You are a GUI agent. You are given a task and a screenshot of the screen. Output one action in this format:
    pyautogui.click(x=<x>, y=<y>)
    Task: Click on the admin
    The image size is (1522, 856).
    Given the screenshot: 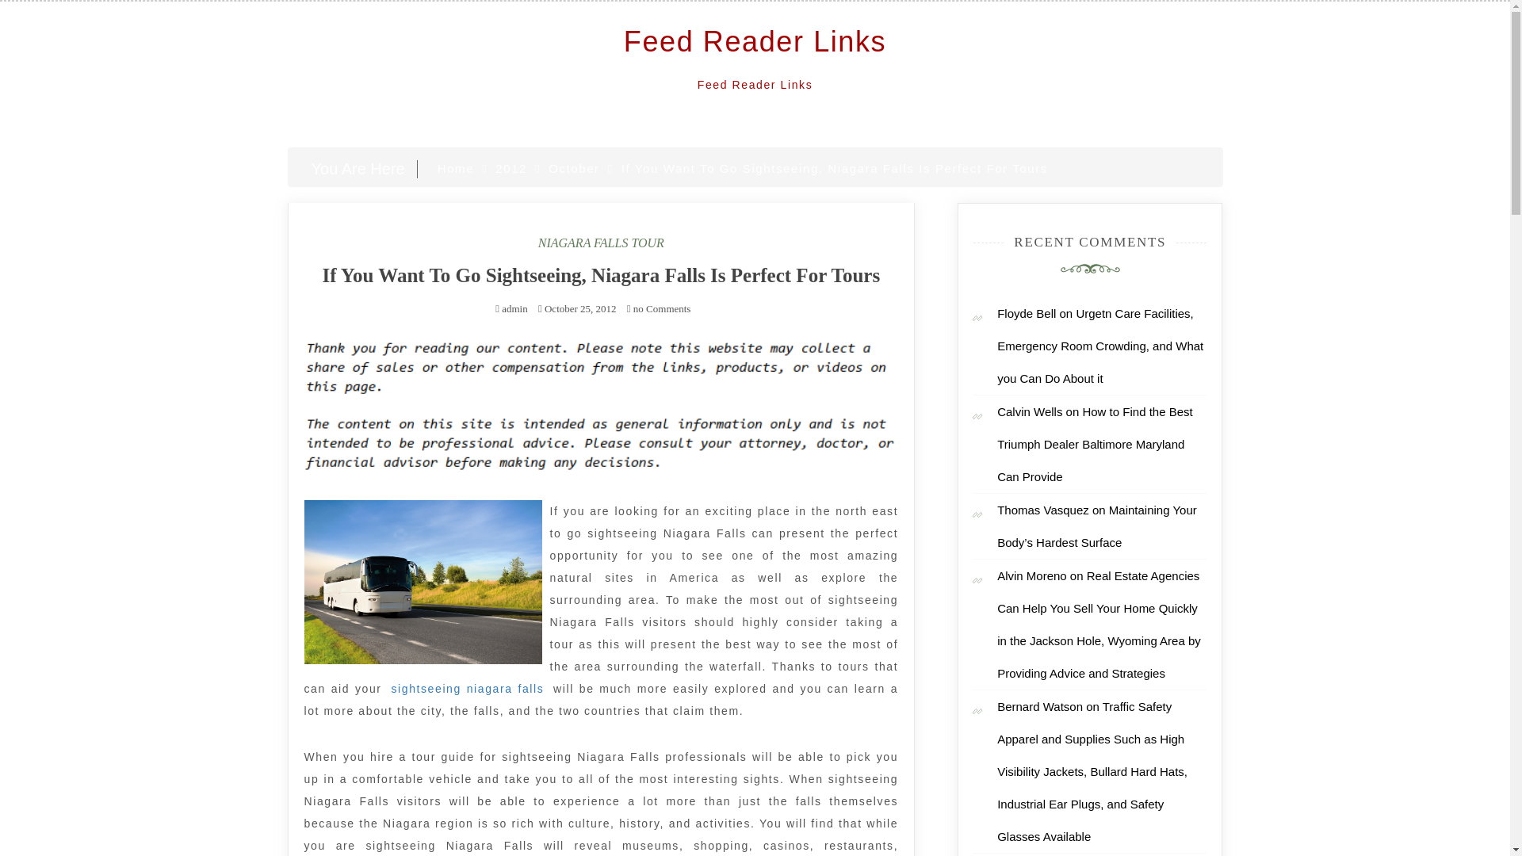 What is the action you would take?
    pyautogui.click(x=515, y=309)
    